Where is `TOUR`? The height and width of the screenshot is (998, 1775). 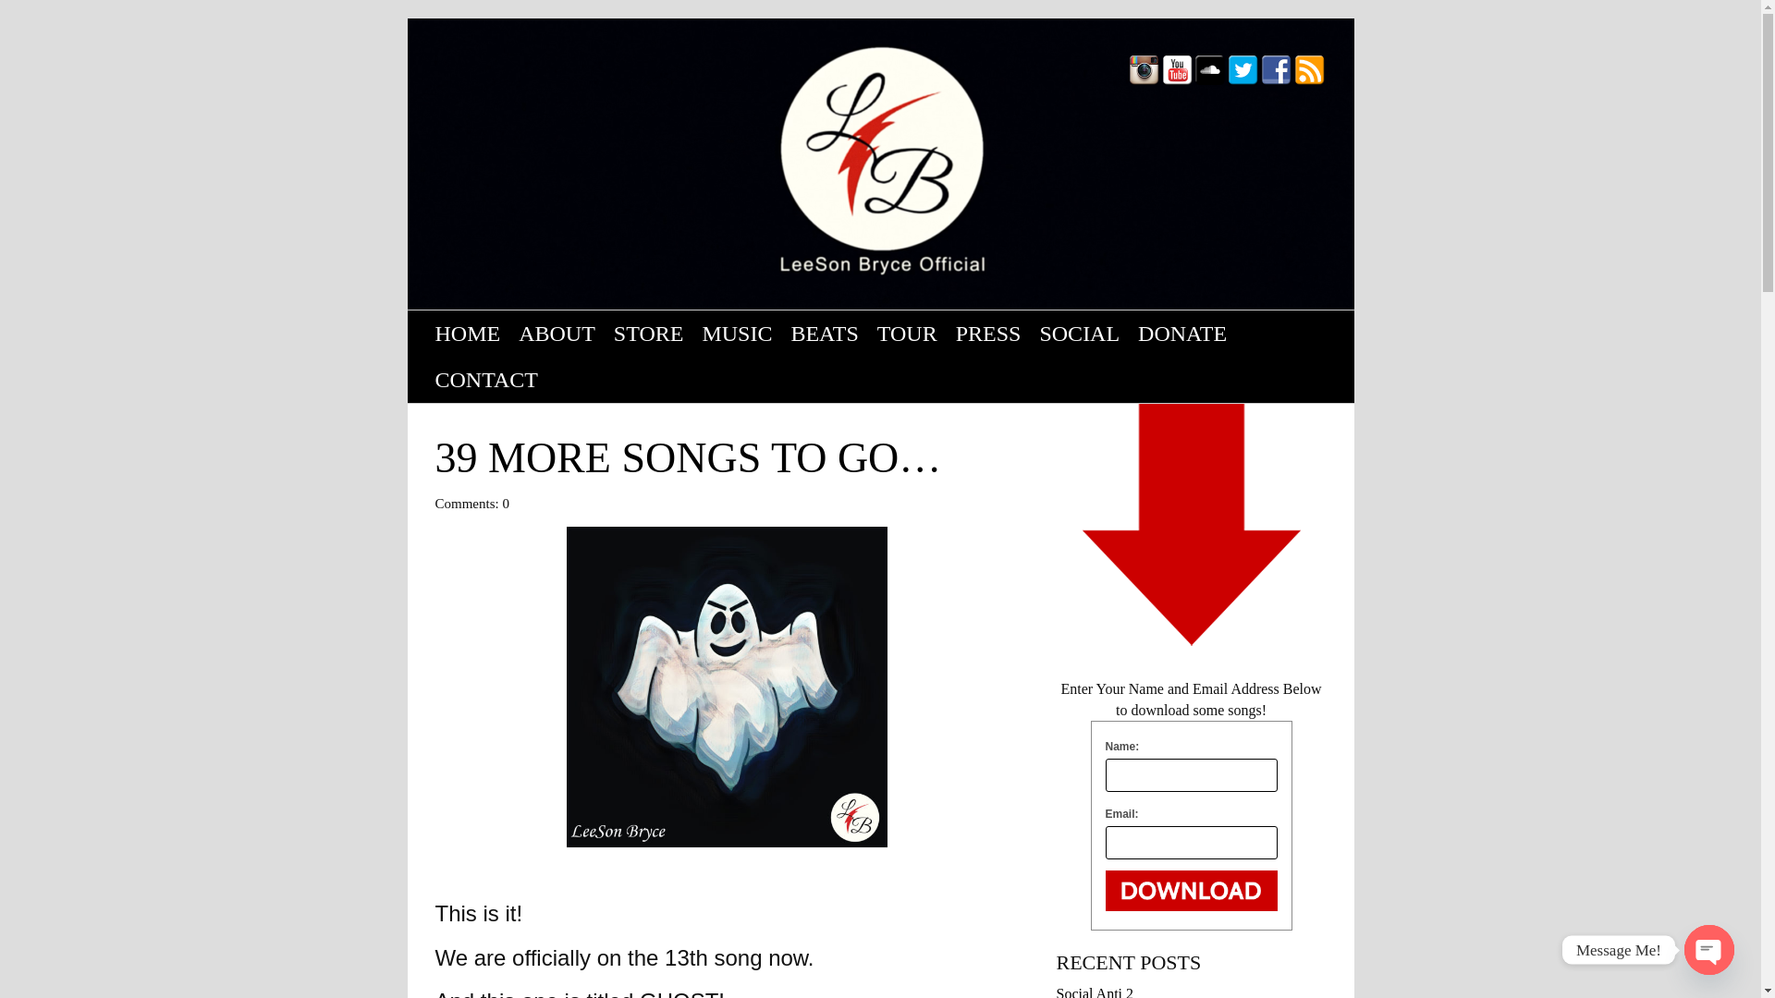 TOUR is located at coordinates (906, 333).